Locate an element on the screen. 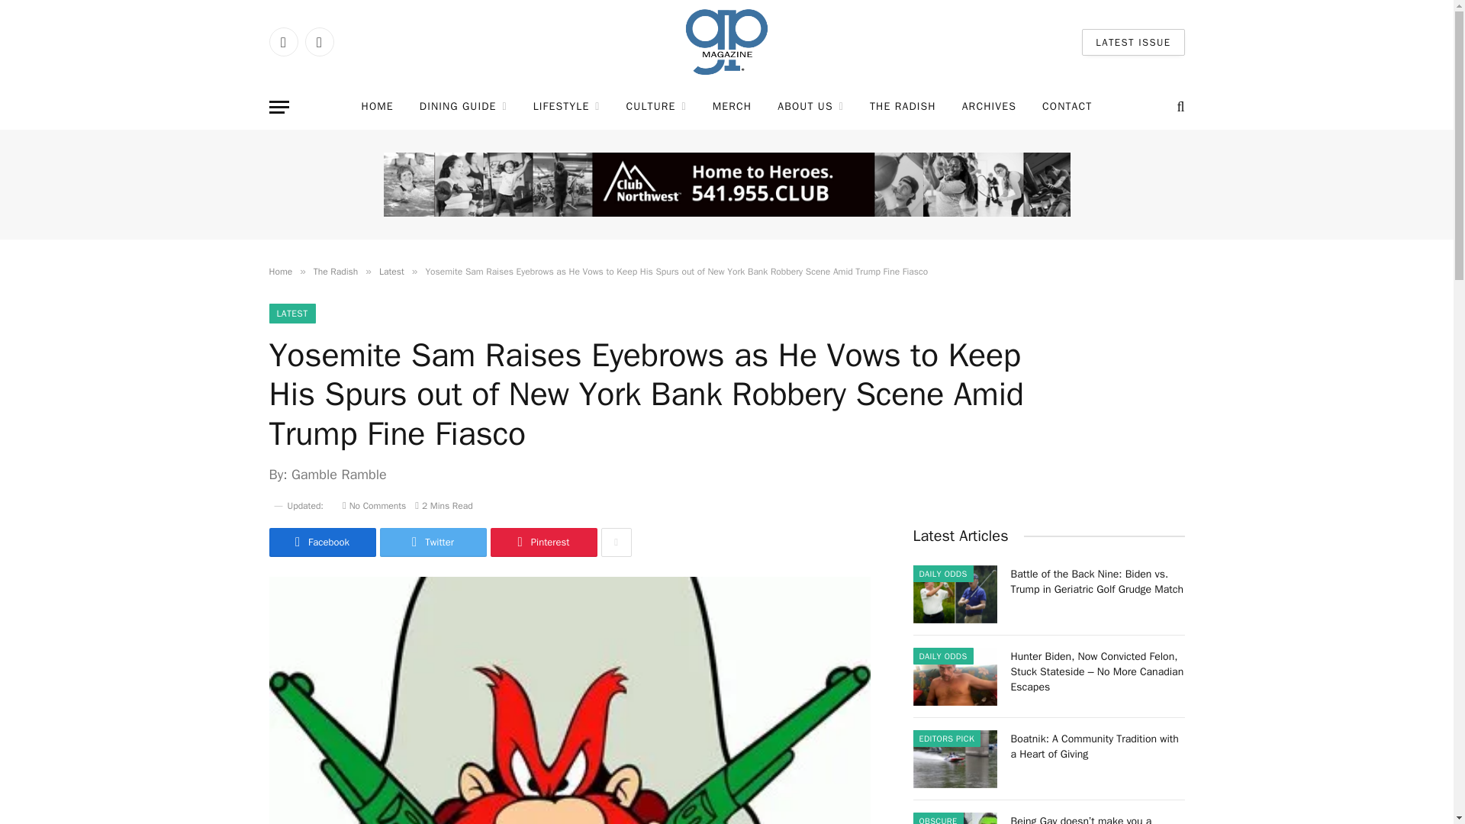  LIFESTYLE is located at coordinates (566, 107).